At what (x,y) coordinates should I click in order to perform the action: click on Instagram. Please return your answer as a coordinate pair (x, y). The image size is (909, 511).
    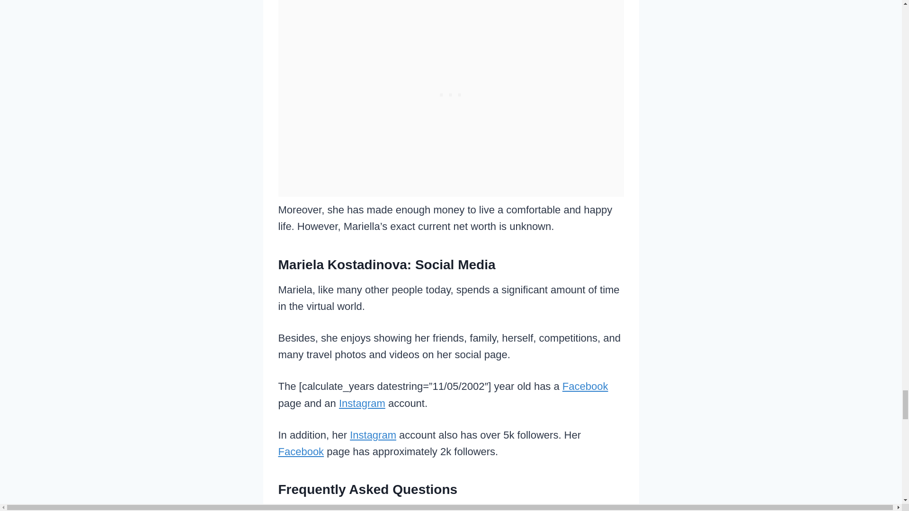
    Looking at the image, I should click on (373, 435).